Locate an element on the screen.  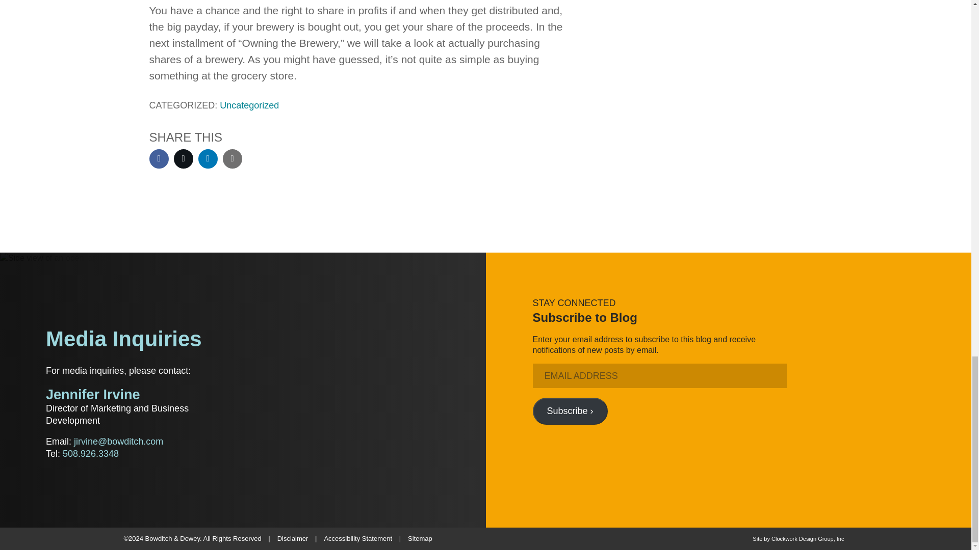
508.926.3348 is located at coordinates (90, 453).